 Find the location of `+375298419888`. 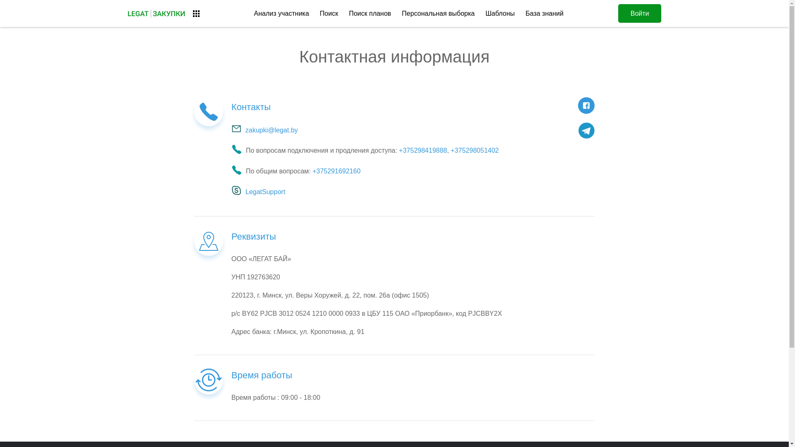

+375298419888 is located at coordinates (423, 151).